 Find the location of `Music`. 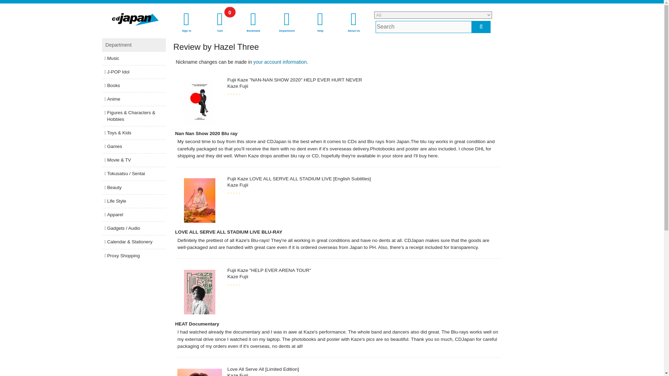

Music is located at coordinates (287, 22).